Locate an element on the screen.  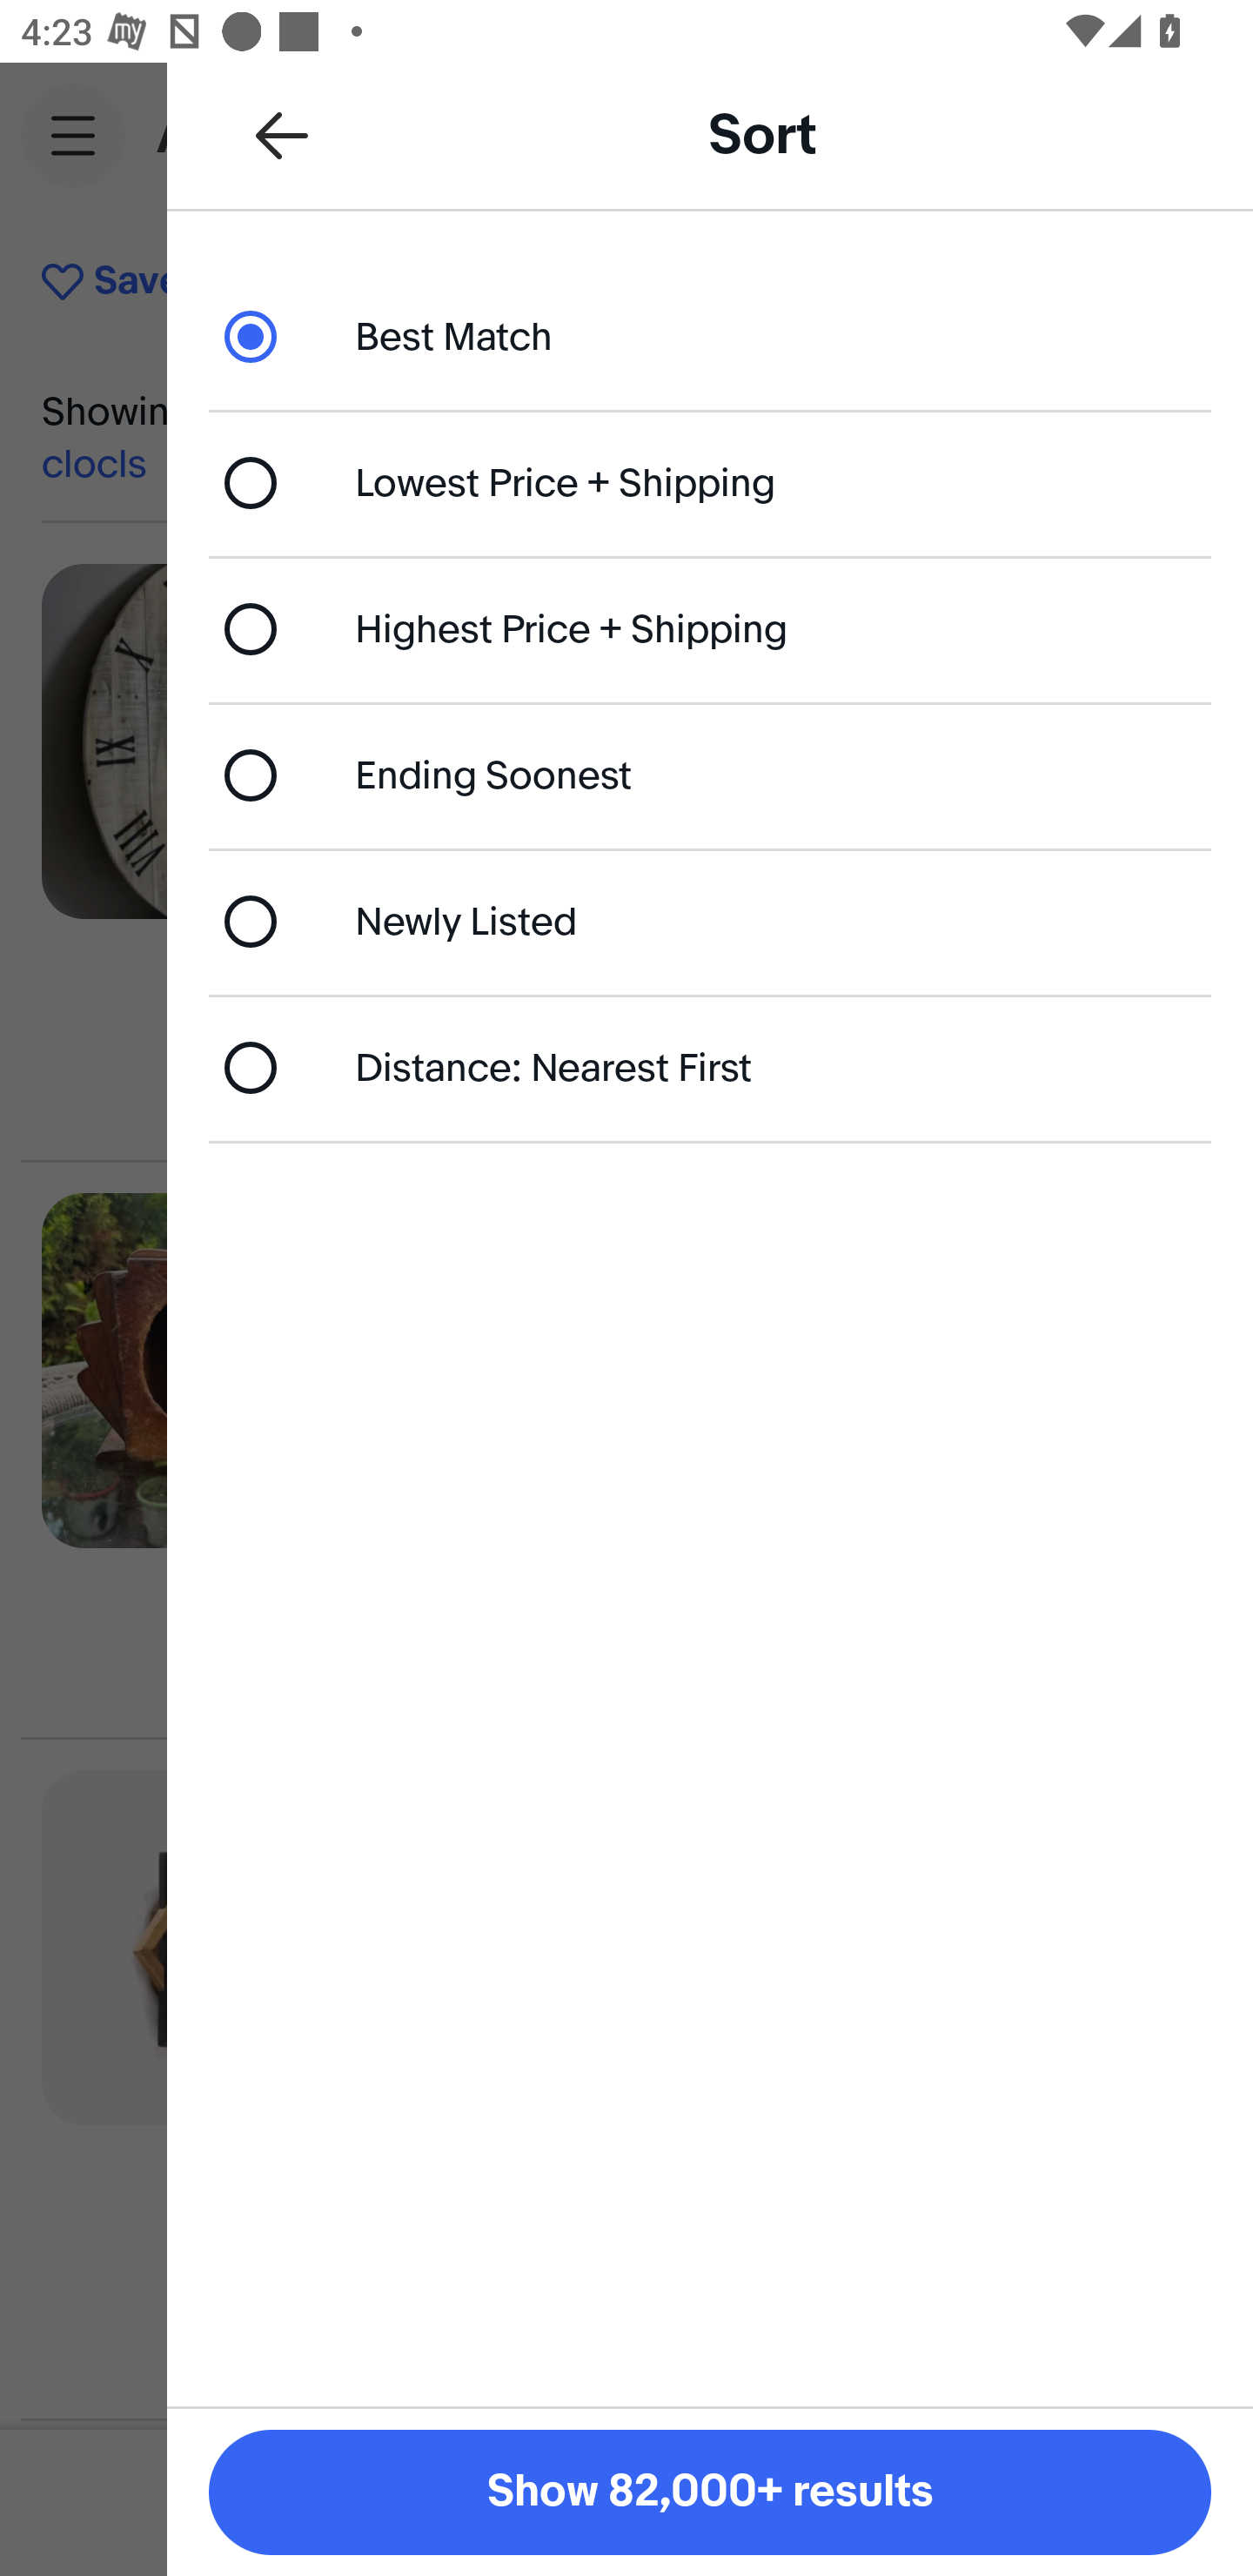
Show 82,000+ results is located at coordinates (710, 2492).